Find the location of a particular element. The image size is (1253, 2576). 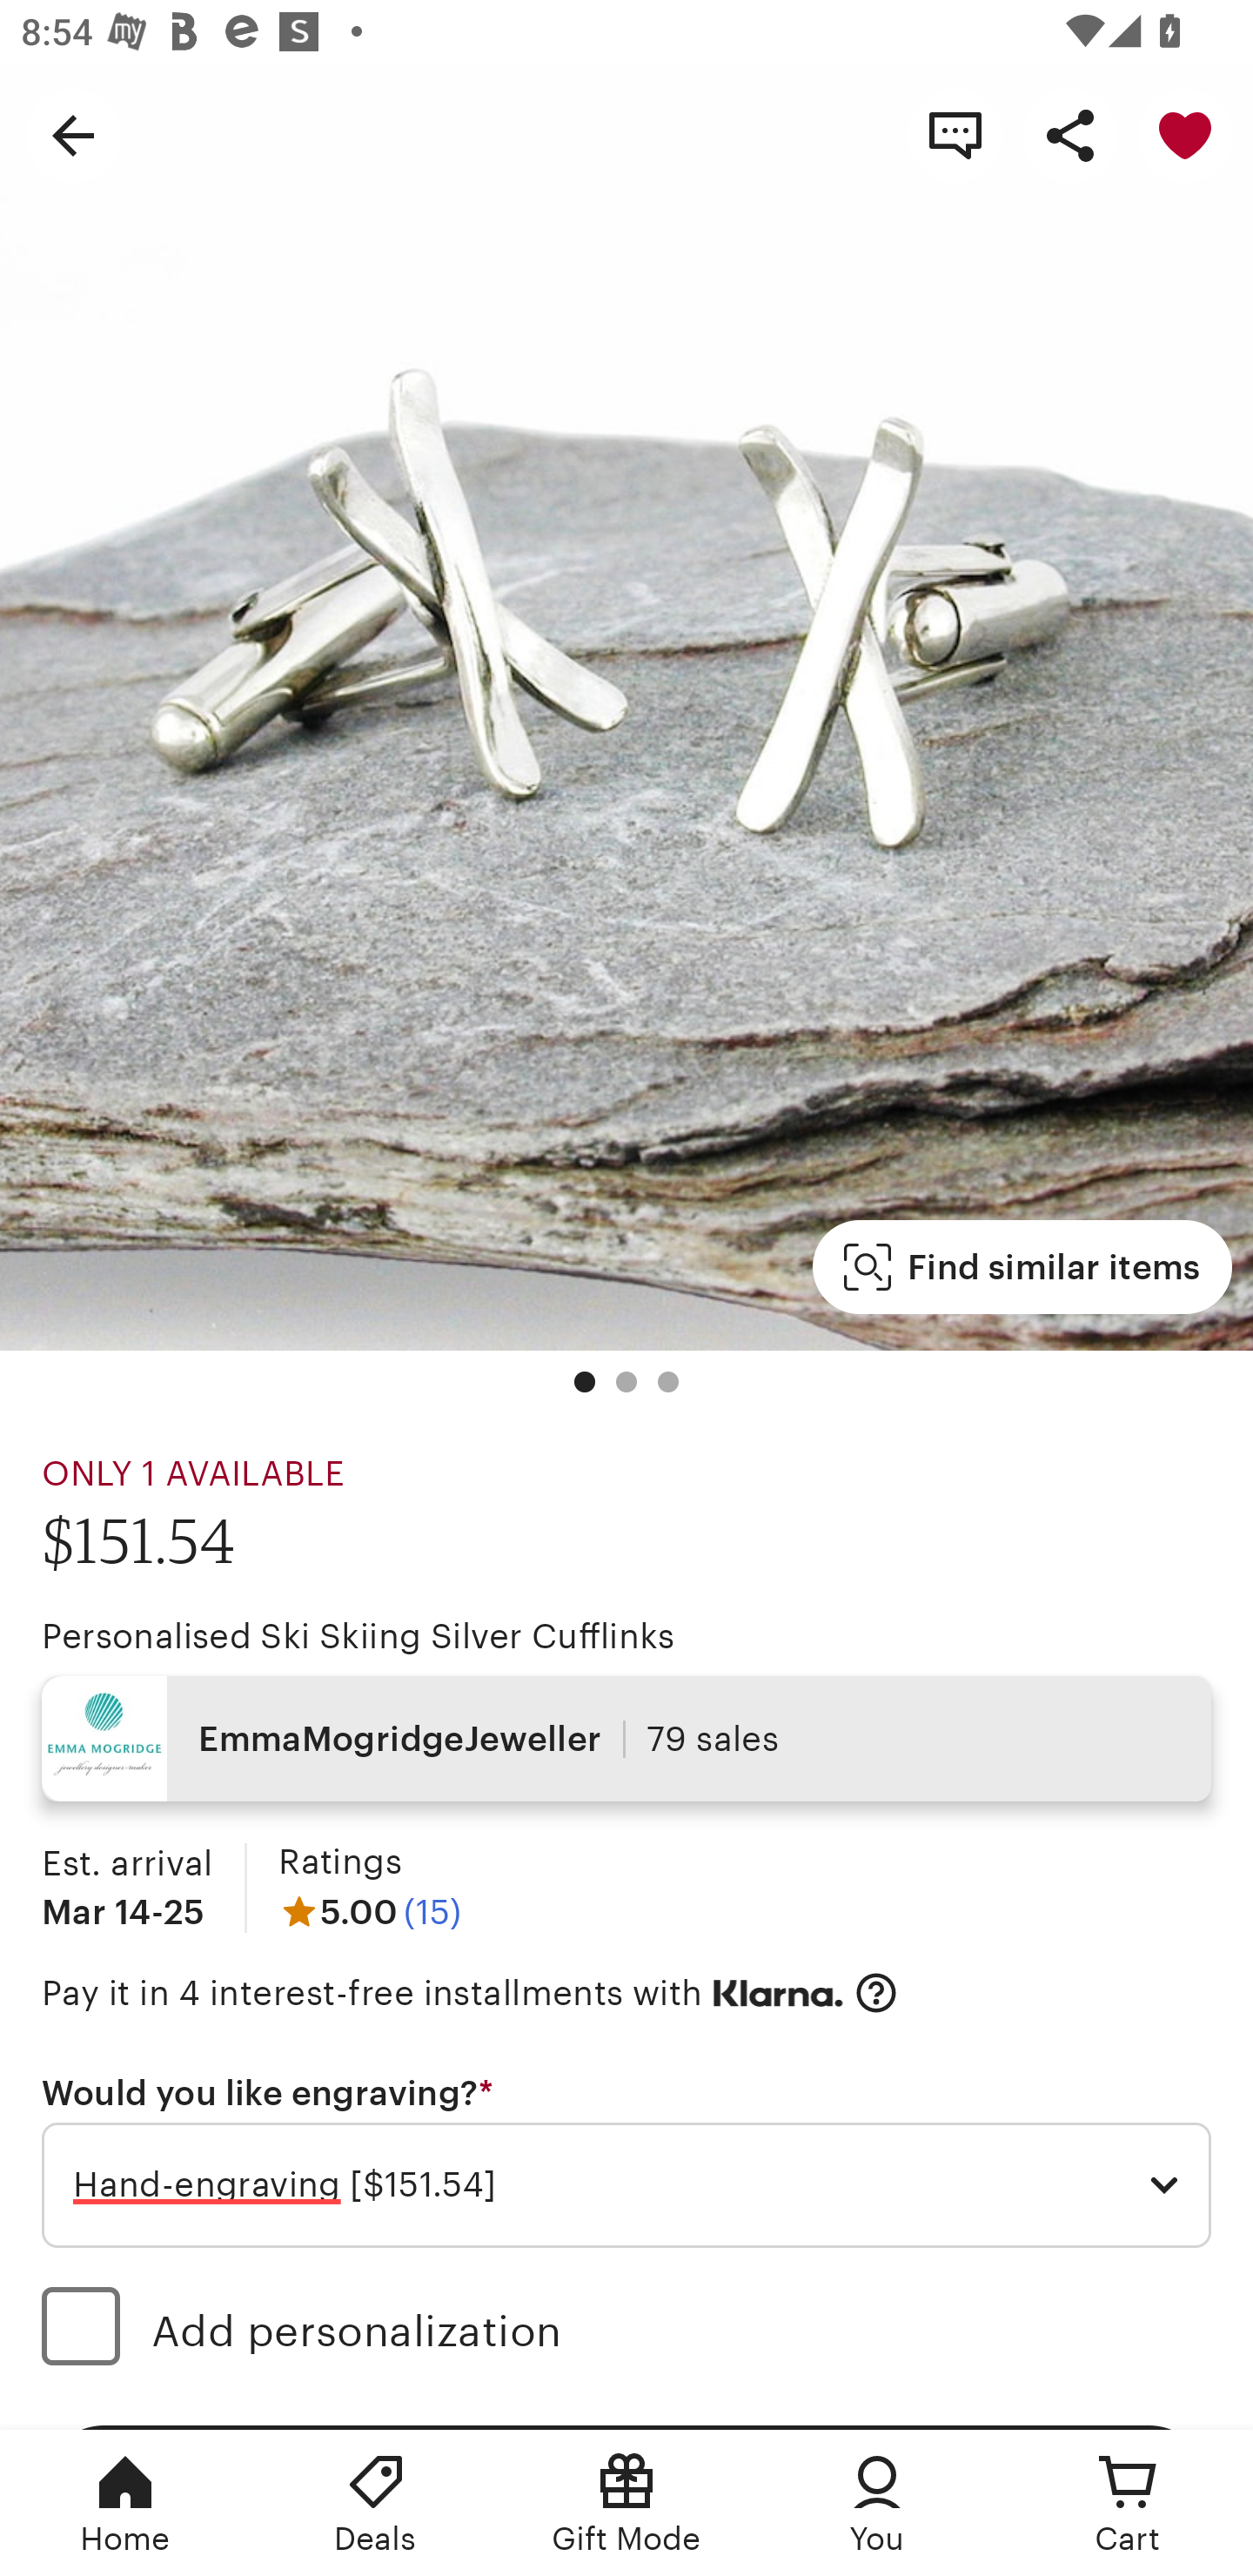

Share is located at coordinates (1070, 134).